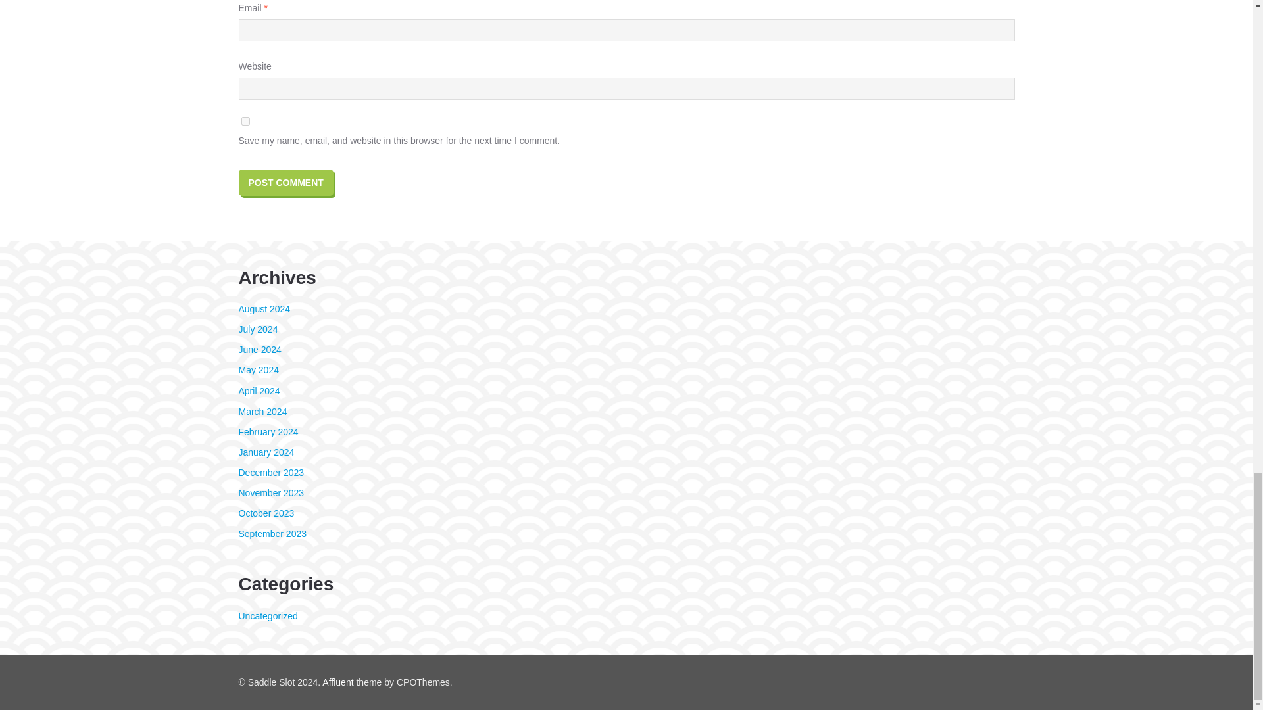  I want to click on November 2023, so click(271, 493).